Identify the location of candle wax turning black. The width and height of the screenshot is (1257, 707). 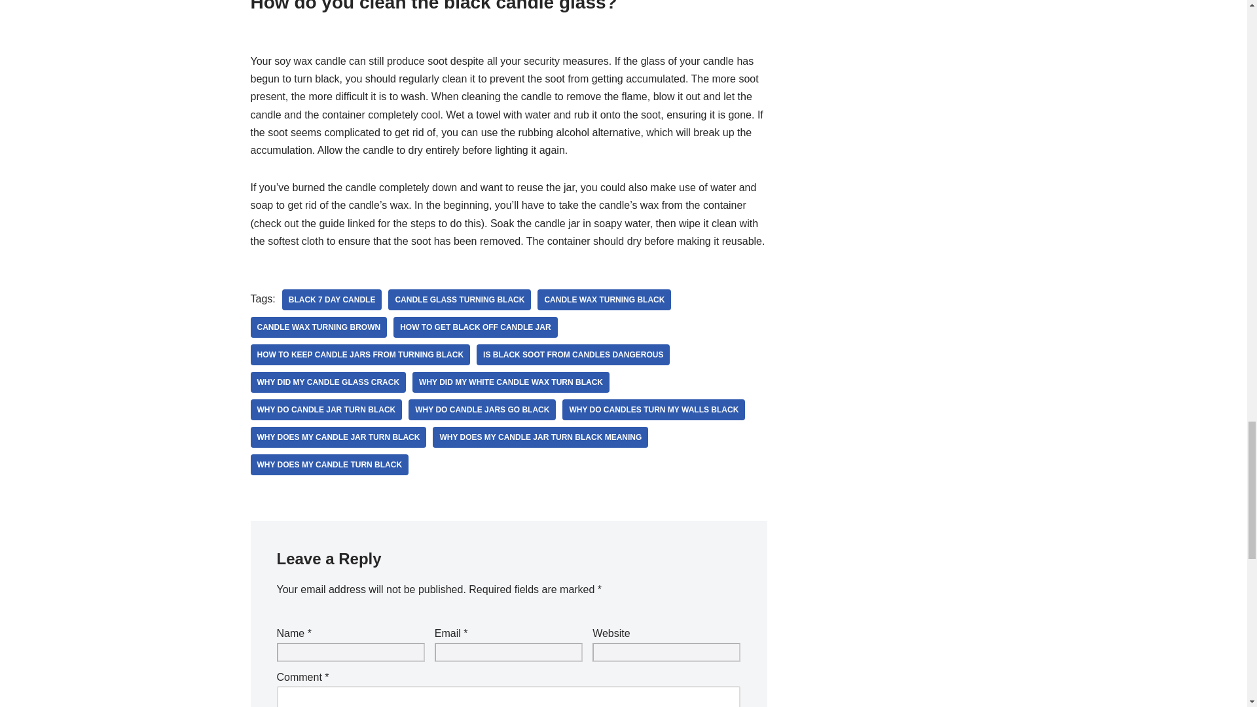
(604, 300).